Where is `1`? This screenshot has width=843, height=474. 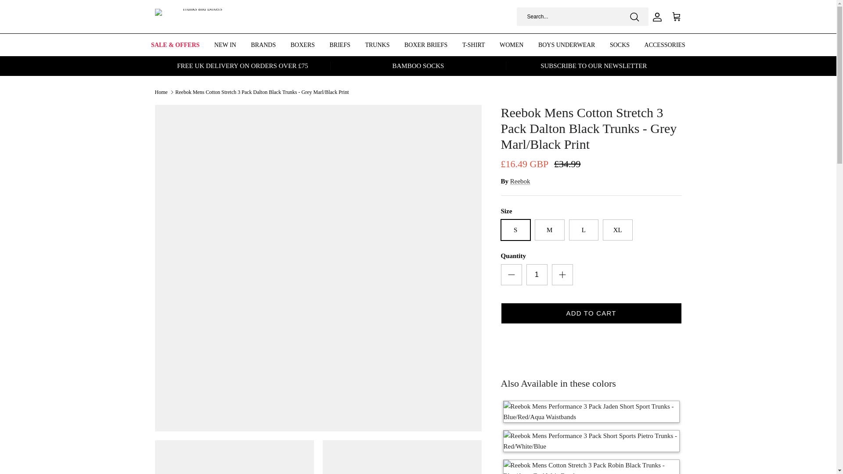
1 is located at coordinates (537, 275).